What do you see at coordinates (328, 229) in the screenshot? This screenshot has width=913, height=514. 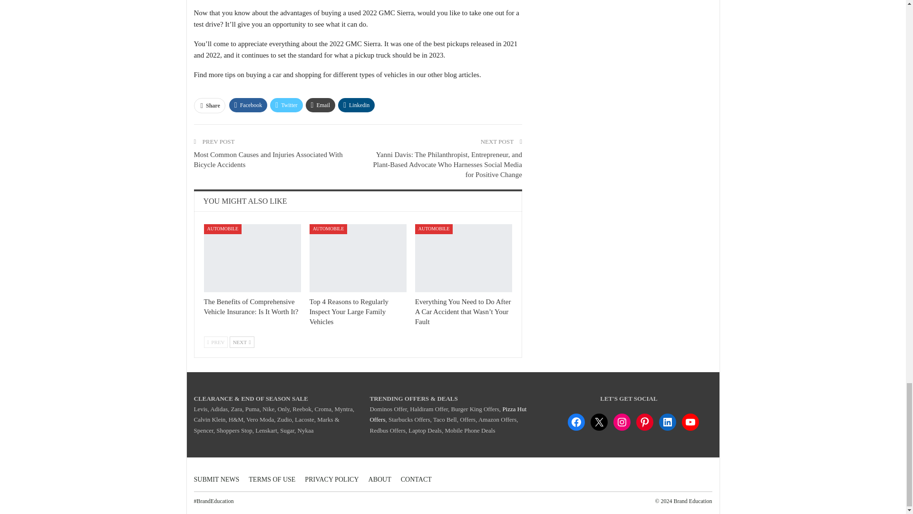 I see `AUTOMOBILE` at bounding box center [328, 229].